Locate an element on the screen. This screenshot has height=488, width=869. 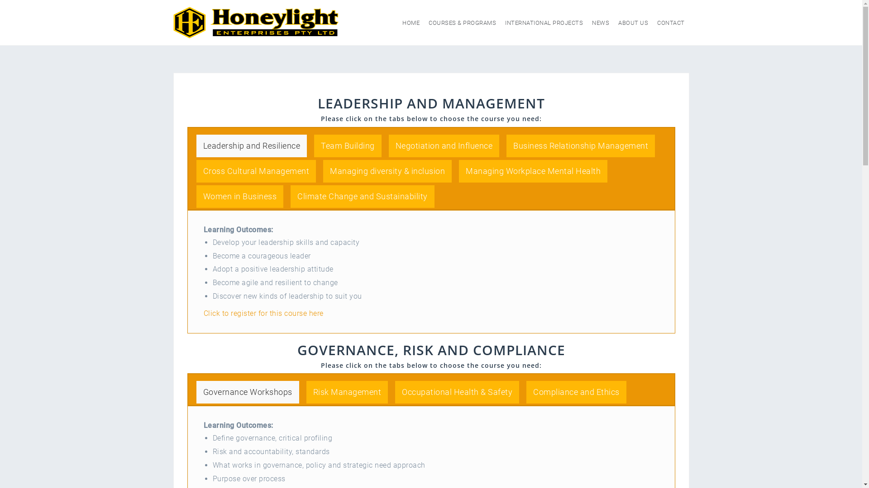
ABOUT US is located at coordinates (633, 23).